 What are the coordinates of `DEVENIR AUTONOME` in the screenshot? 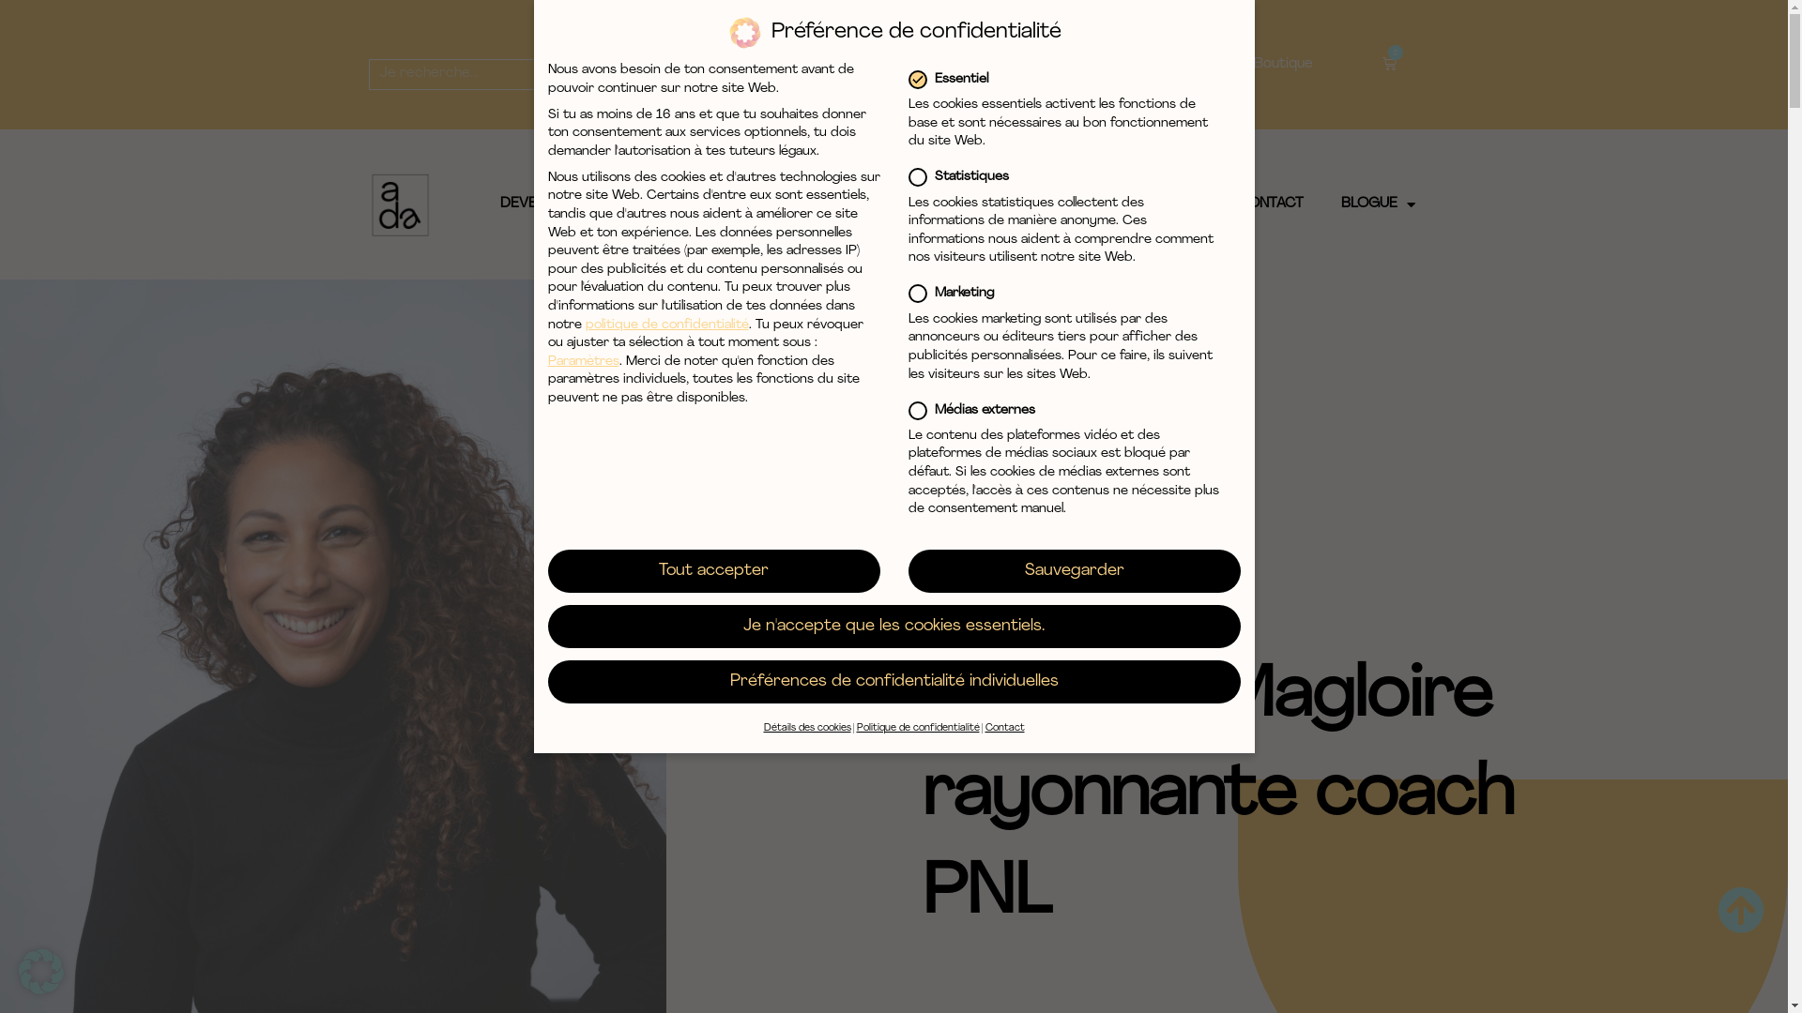 It's located at (571, 204).